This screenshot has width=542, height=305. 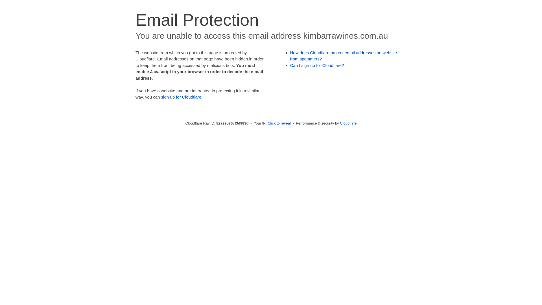 What do you see at coordinates (317, 66) in the screenshot?
I see `Can I sign up for Cloudflare?` at bounding box center [317, 66].